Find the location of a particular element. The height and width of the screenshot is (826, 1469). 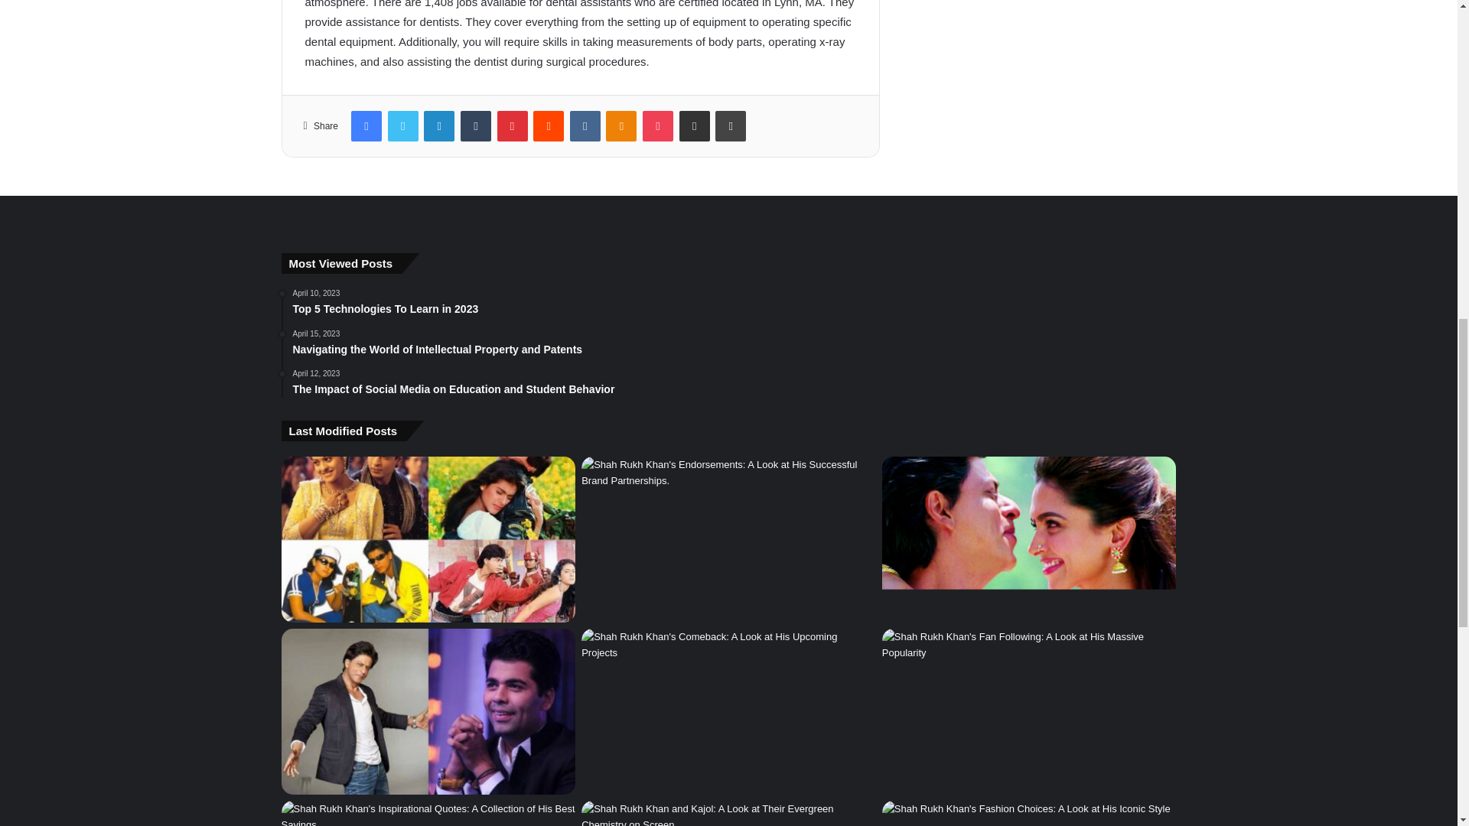

Share via Email is located at coordinates (694, 125).